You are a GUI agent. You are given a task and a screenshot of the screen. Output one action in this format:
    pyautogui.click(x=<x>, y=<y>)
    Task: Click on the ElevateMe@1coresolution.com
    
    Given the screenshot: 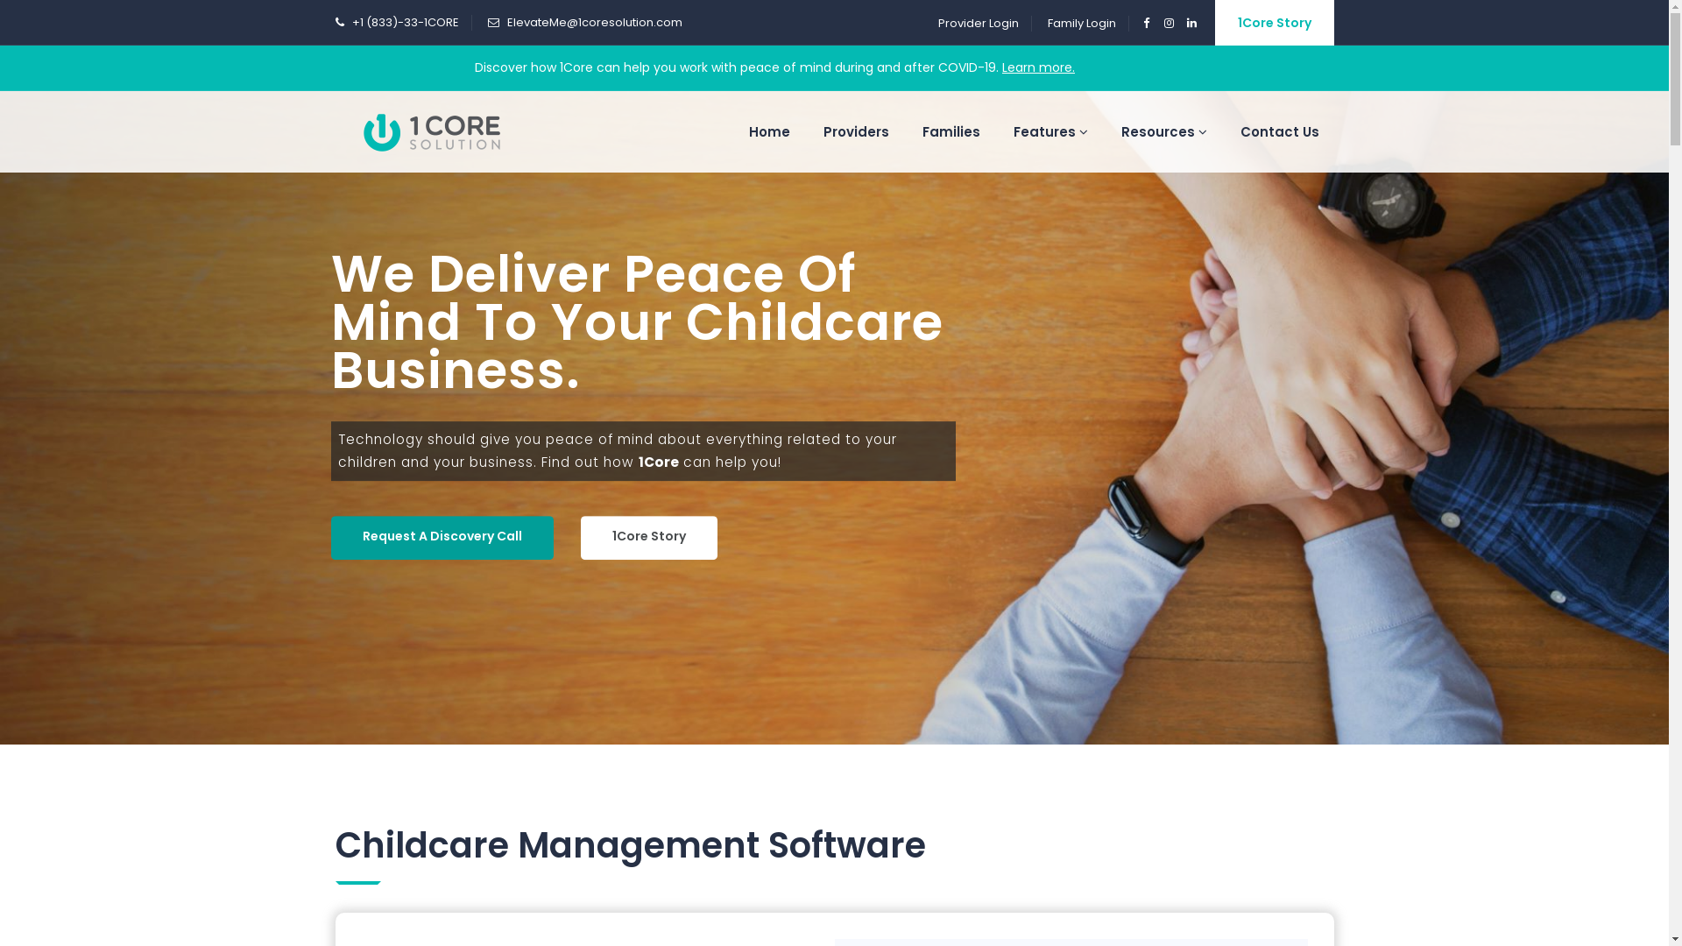 What is the action you would take?
    pyautogui.click(x=594, y=23)
    